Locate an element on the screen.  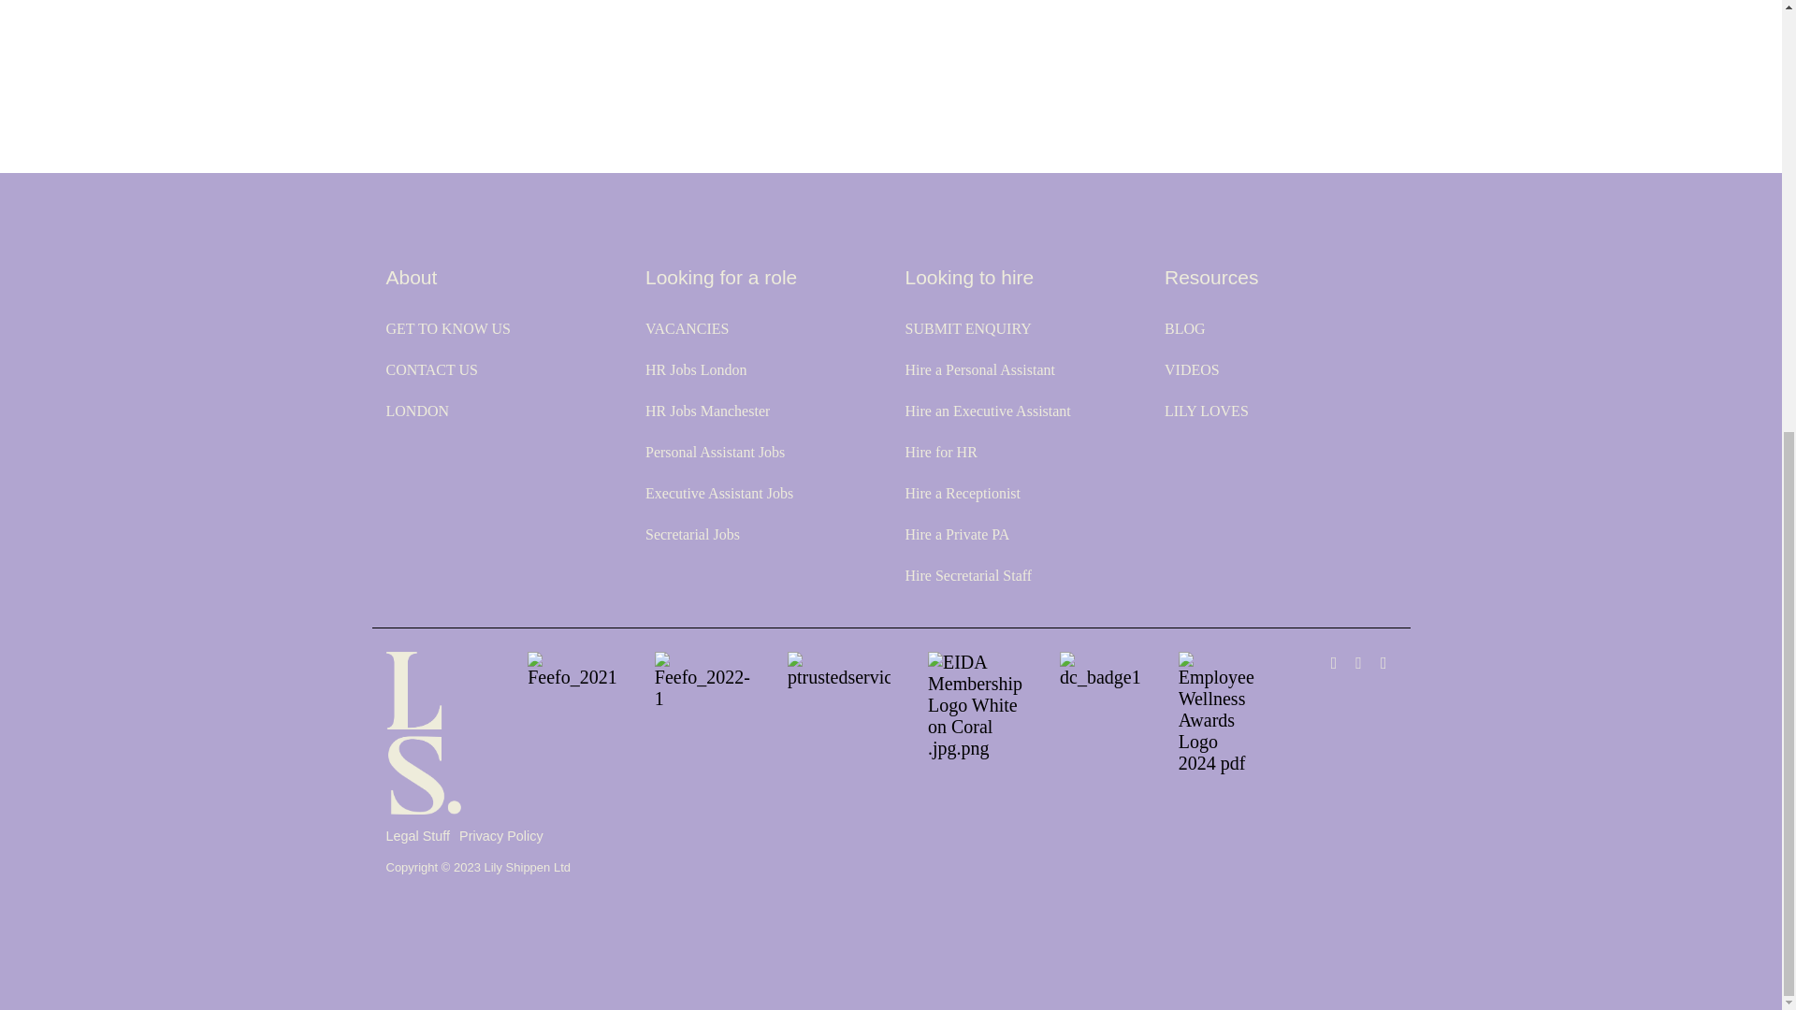
Executive Assistant Jobs is located at coordinates (718, 494).